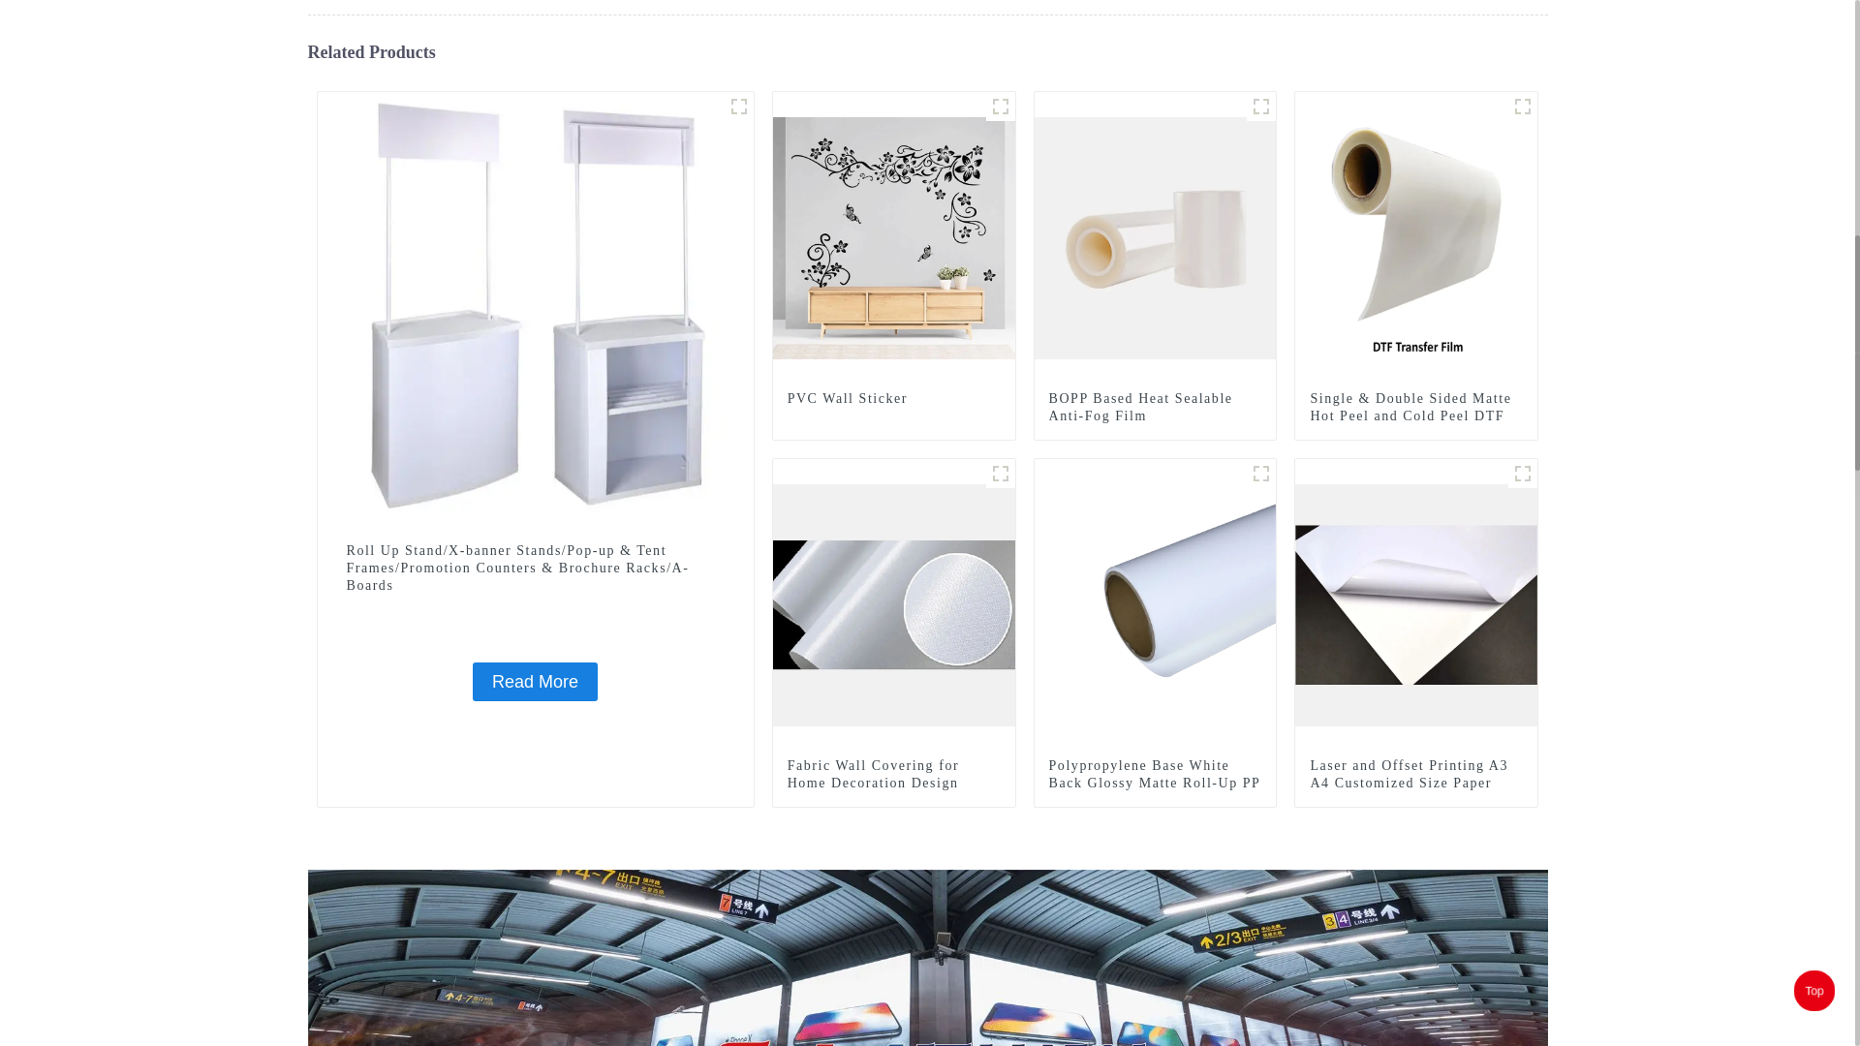 Image resolution: width=1860 pixels, height=1046 pixels. Describe the element at coordinates (893, 397) in the screenshot. I see `PVC Wall Sticker` at that location.